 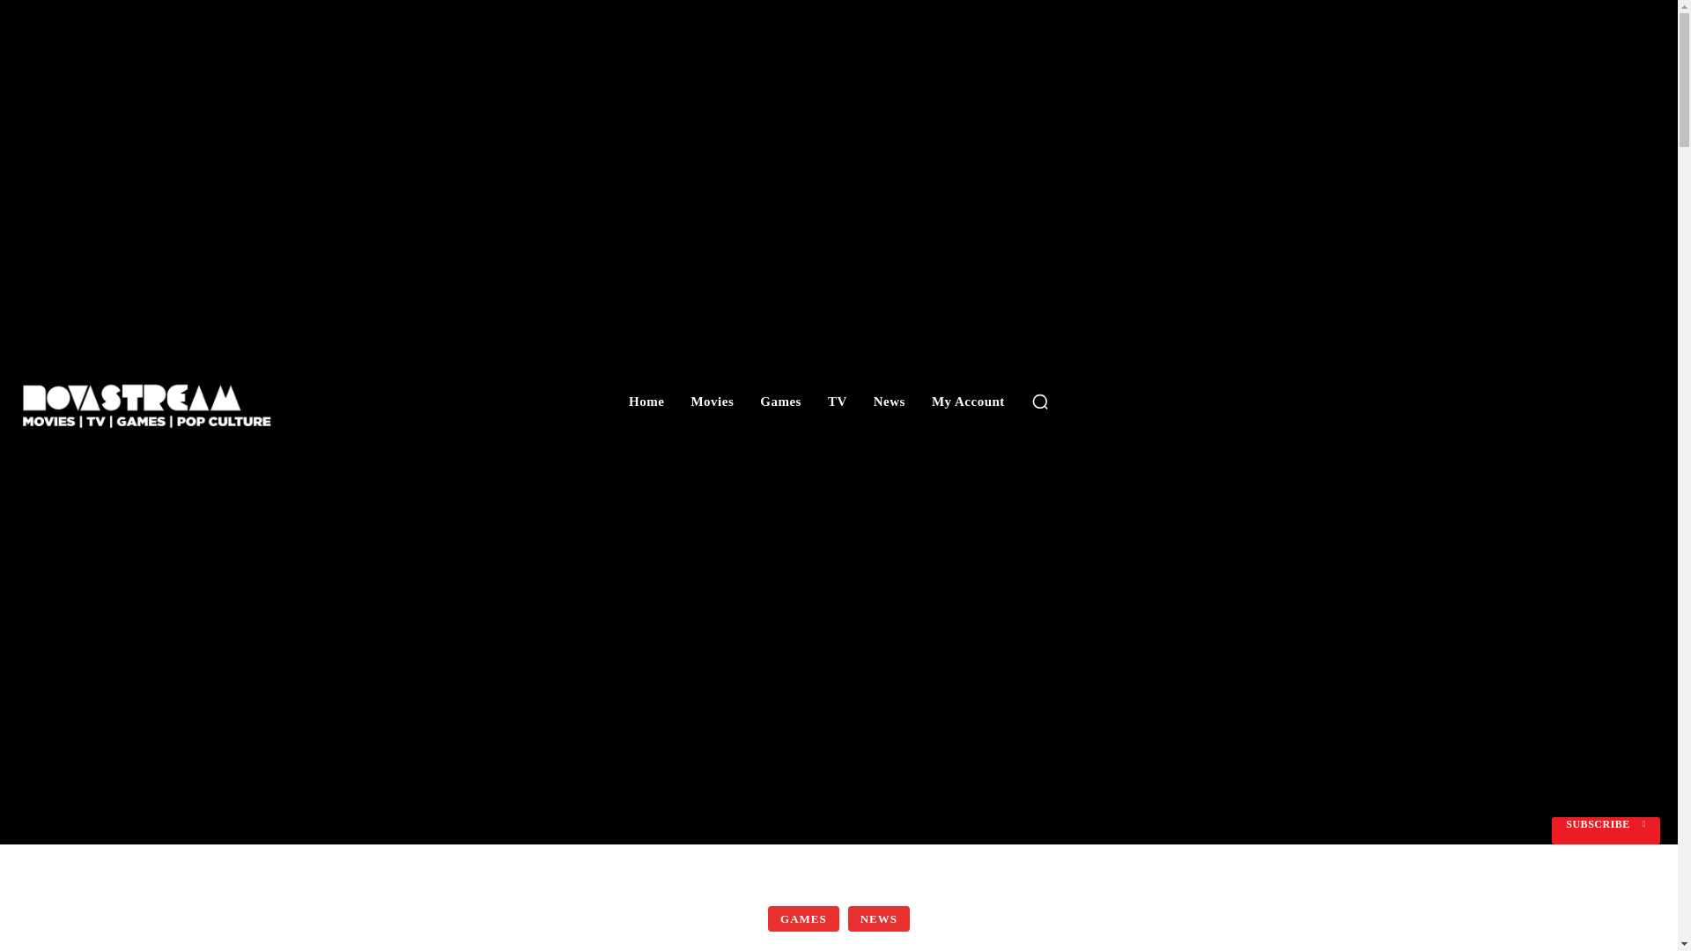 I want to click on Subscribe, so click(x=1606, y=830).